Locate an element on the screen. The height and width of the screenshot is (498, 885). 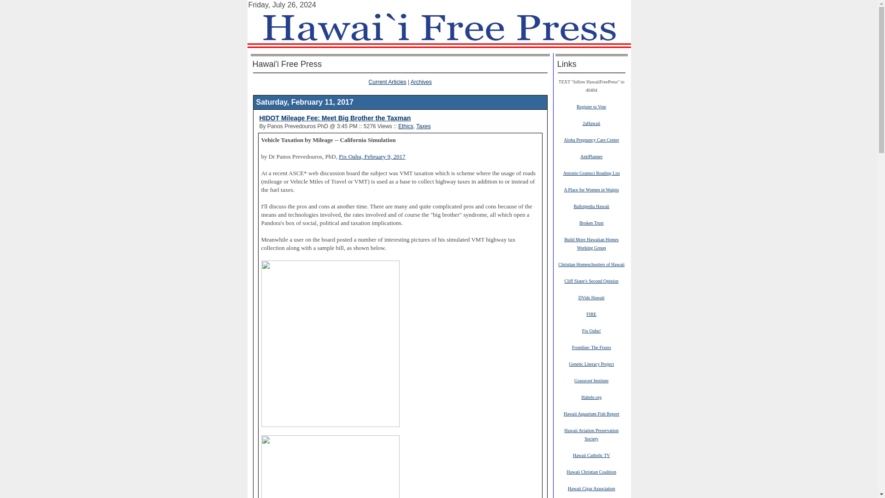
2aHawaii is located at coordinates (591, 123).